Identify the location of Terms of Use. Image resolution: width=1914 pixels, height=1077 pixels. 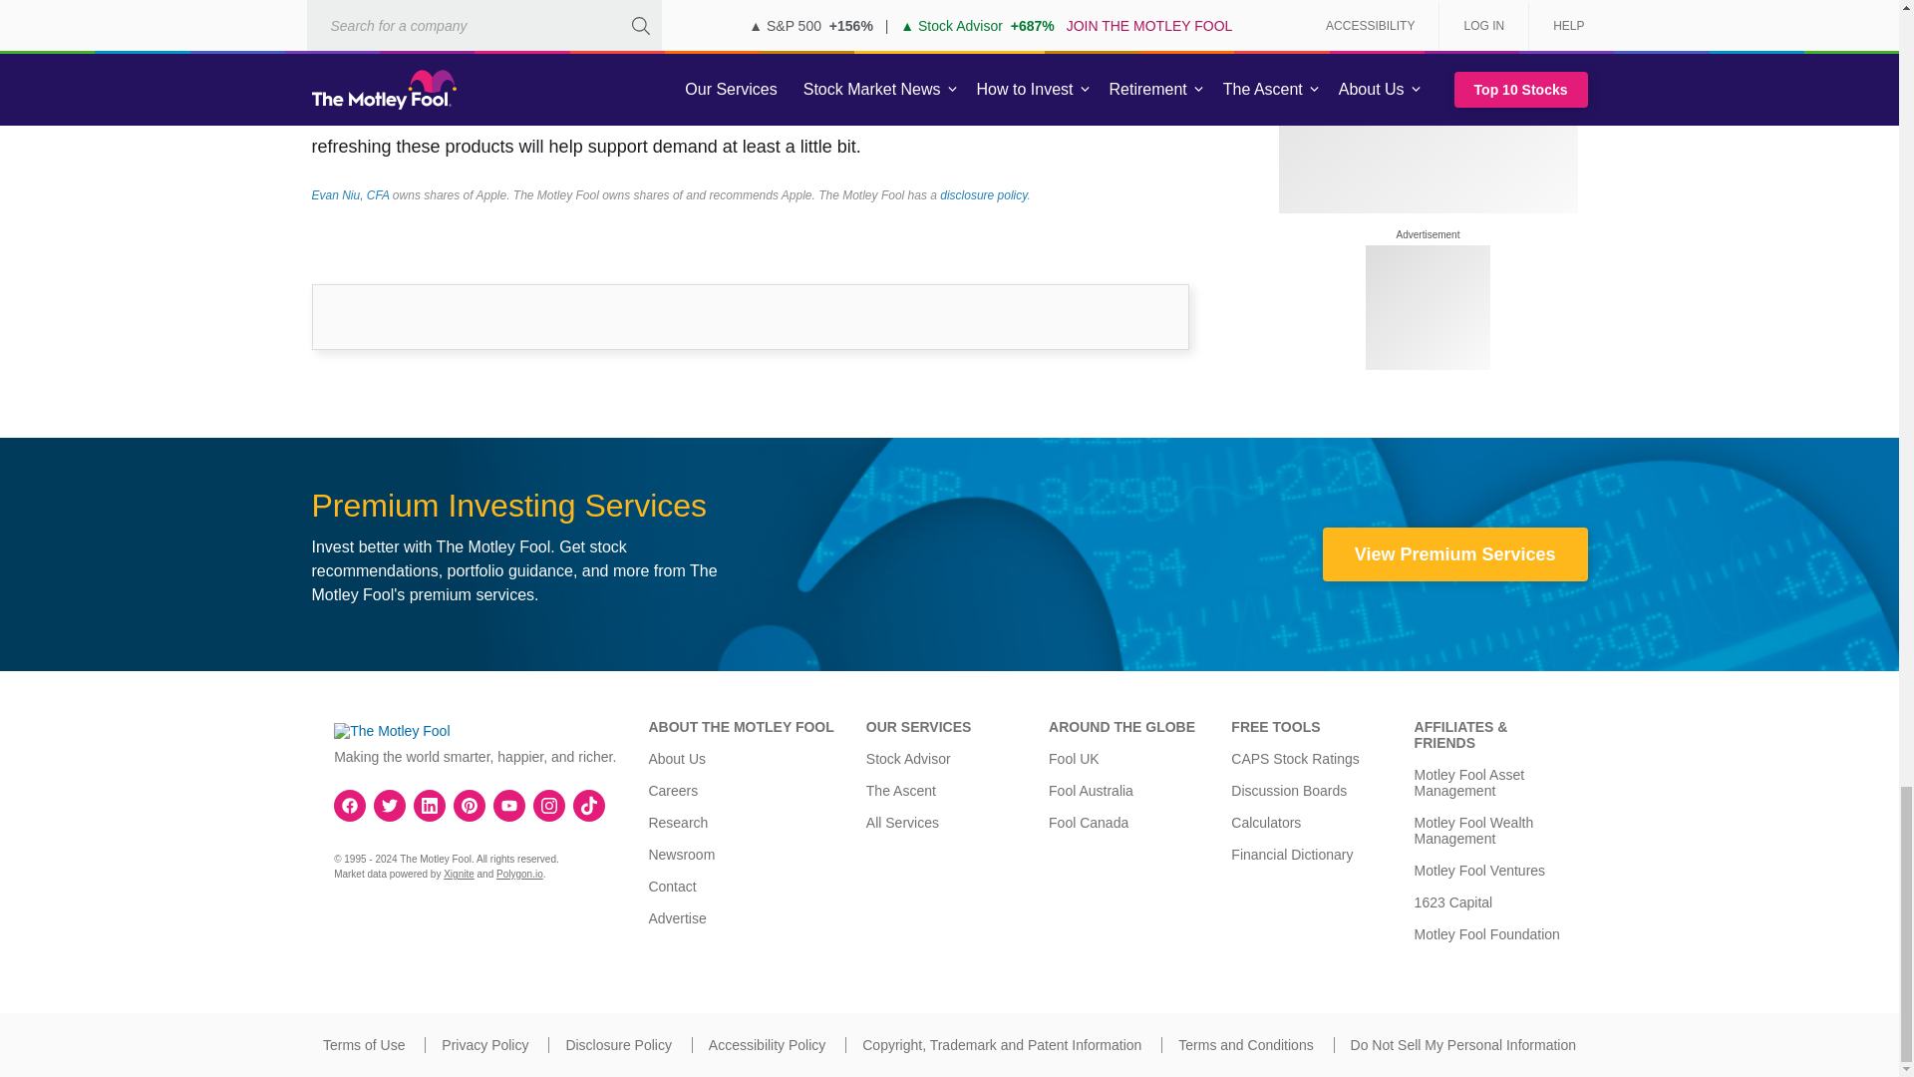
(363, 1045).